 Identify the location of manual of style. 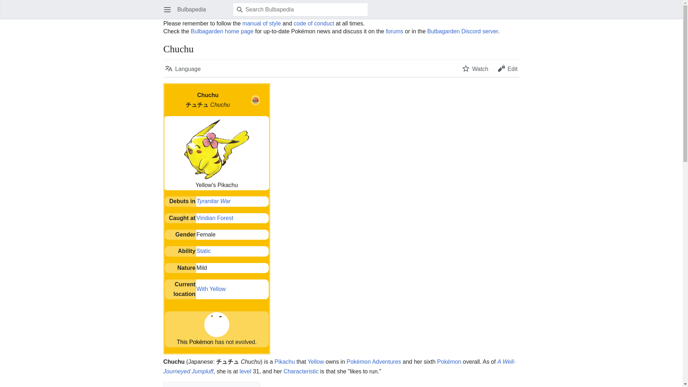
(261, 24).